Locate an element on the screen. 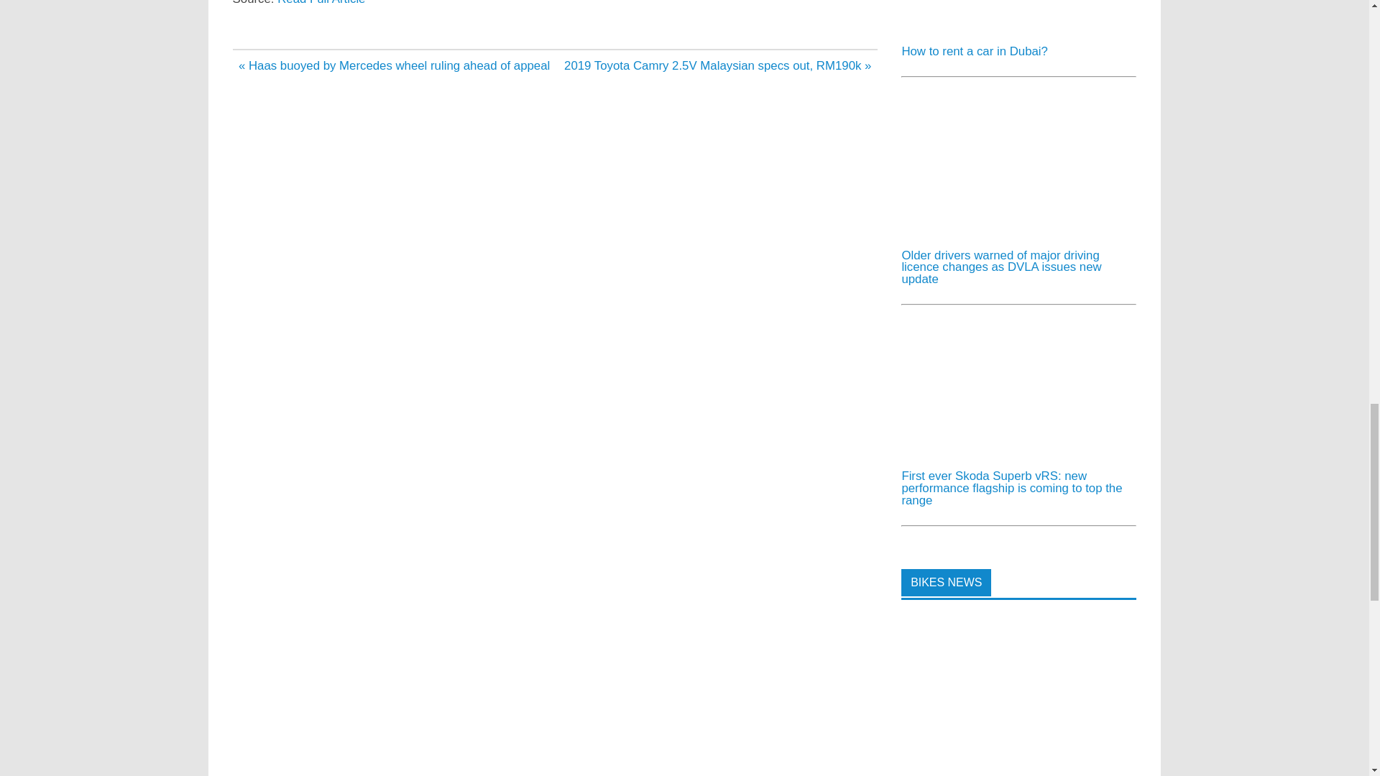 Image resolution: width=1380 pixels, height=776 pixels. How to rent a car in Dubai? is located at coordinates (974, 51).